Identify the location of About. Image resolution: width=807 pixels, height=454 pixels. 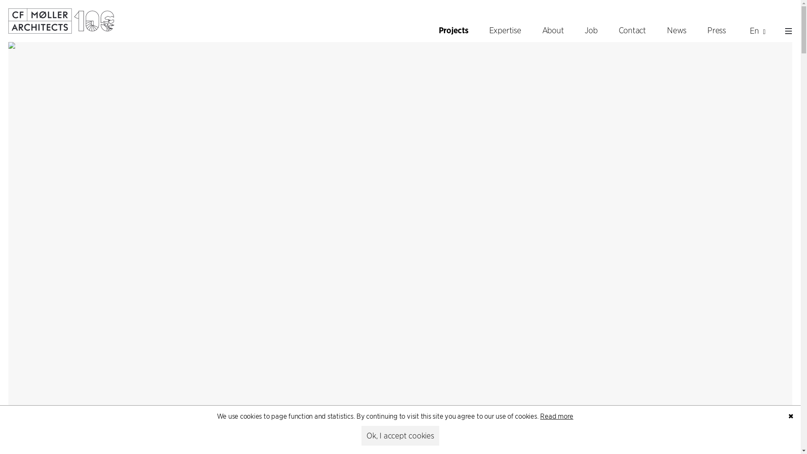
(553, 31).